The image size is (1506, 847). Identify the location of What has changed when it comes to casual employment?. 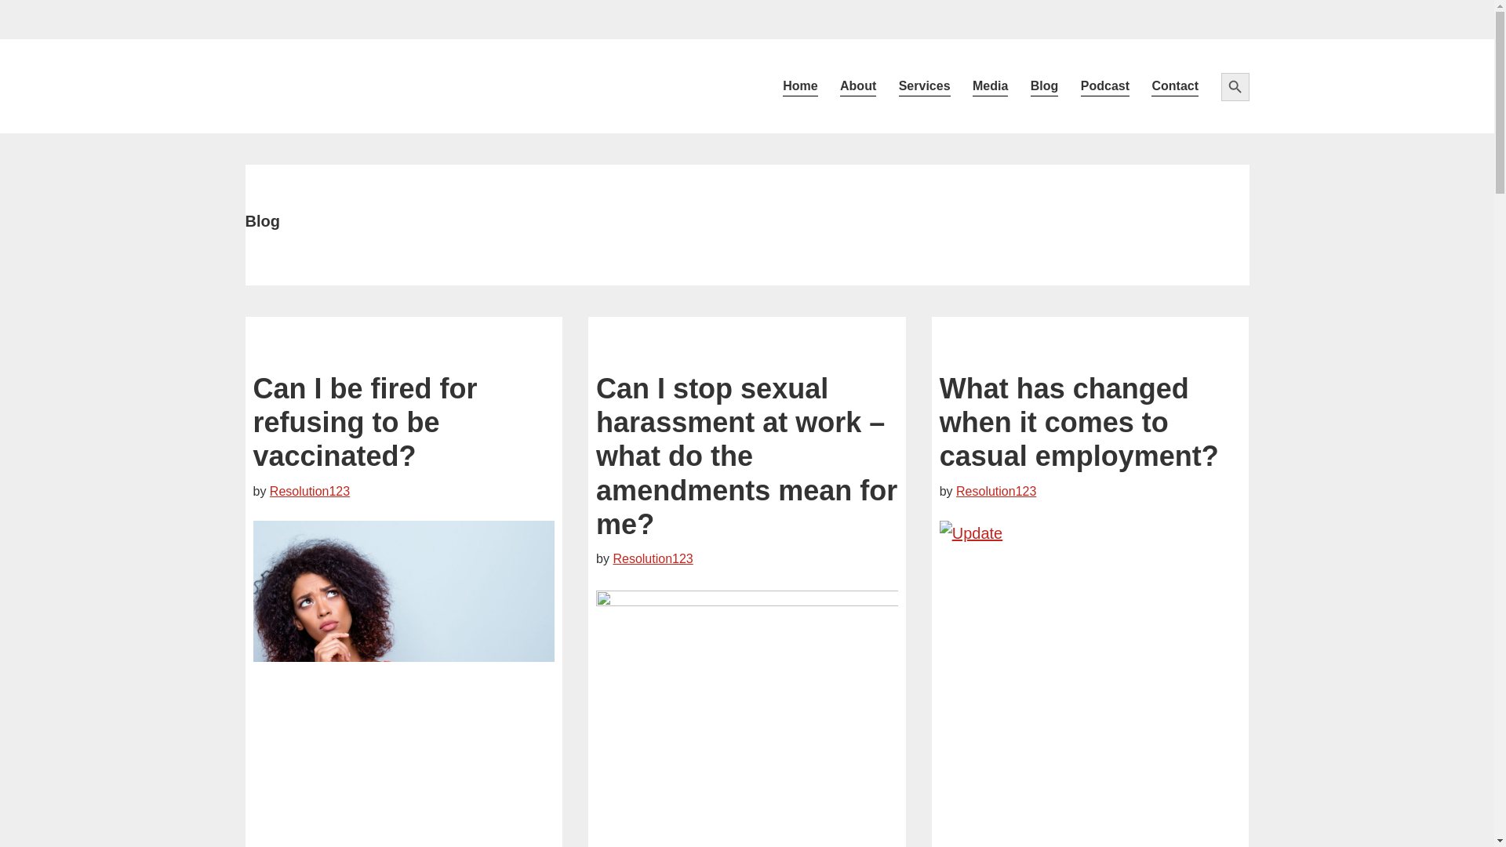
(1079, 422).